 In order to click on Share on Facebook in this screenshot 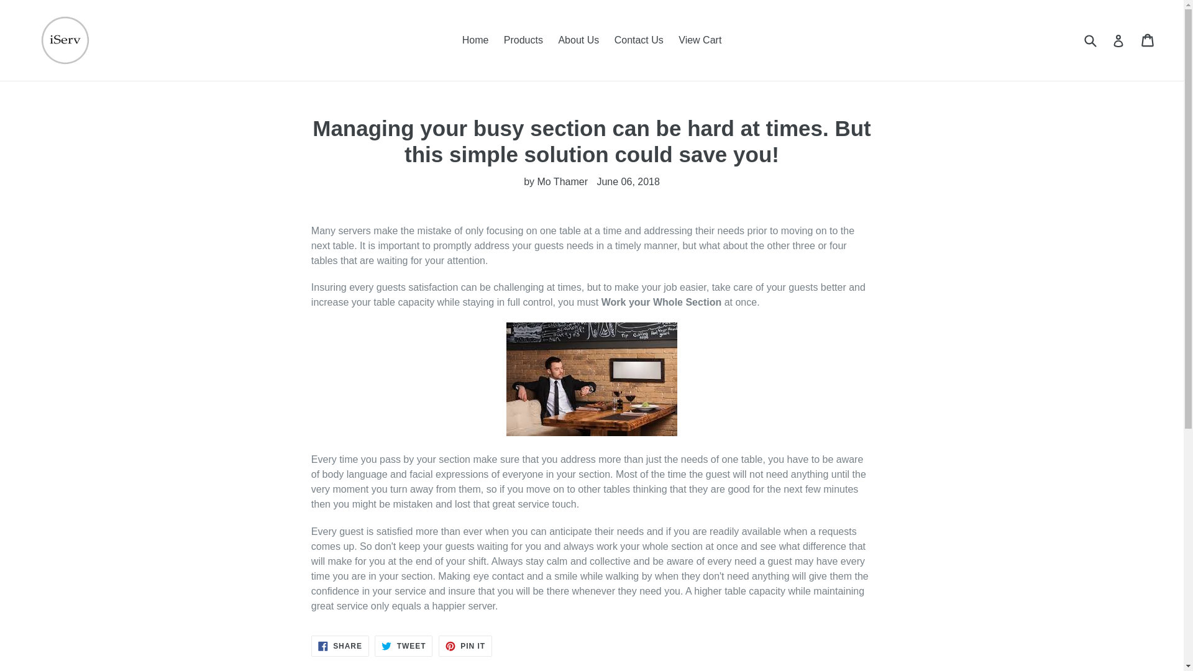, I will do `click(465, 646)`.